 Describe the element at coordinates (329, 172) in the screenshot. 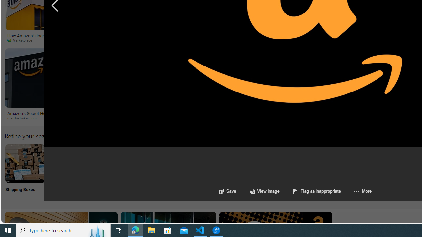

I see `Wish List` at that location.